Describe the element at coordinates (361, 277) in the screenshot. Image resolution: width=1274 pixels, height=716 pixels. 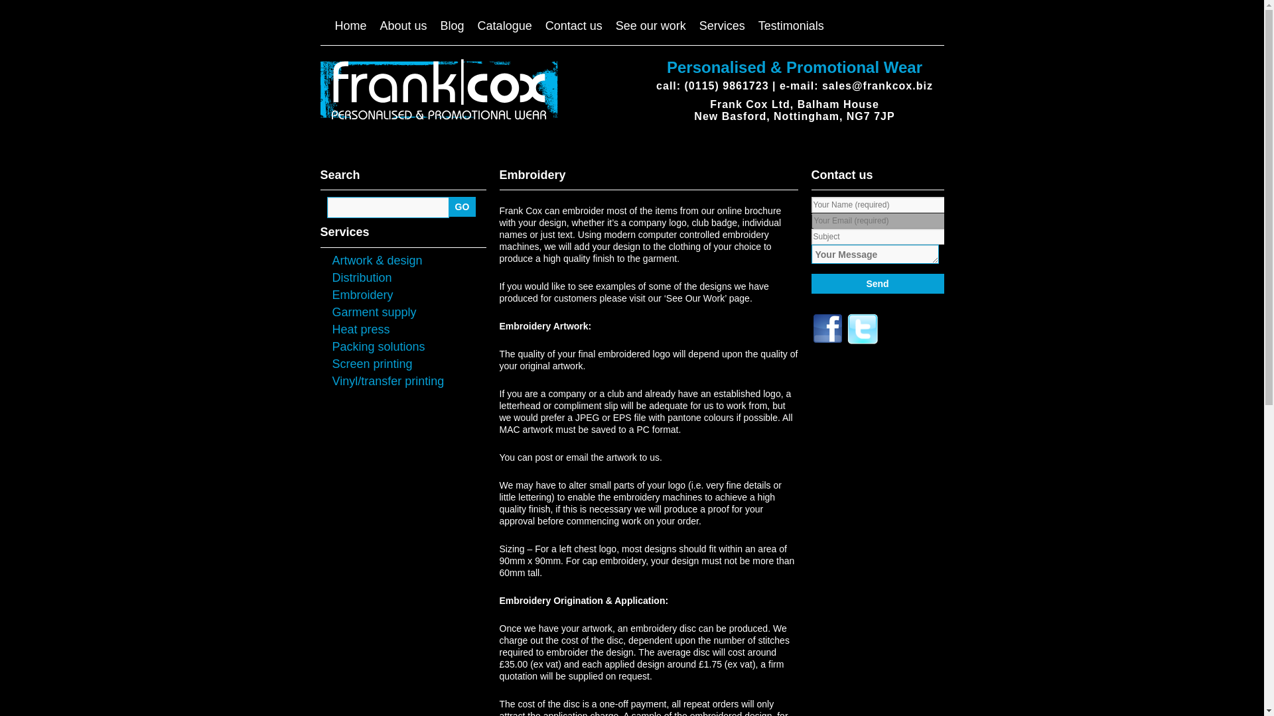
I see `Distribution` at that location.